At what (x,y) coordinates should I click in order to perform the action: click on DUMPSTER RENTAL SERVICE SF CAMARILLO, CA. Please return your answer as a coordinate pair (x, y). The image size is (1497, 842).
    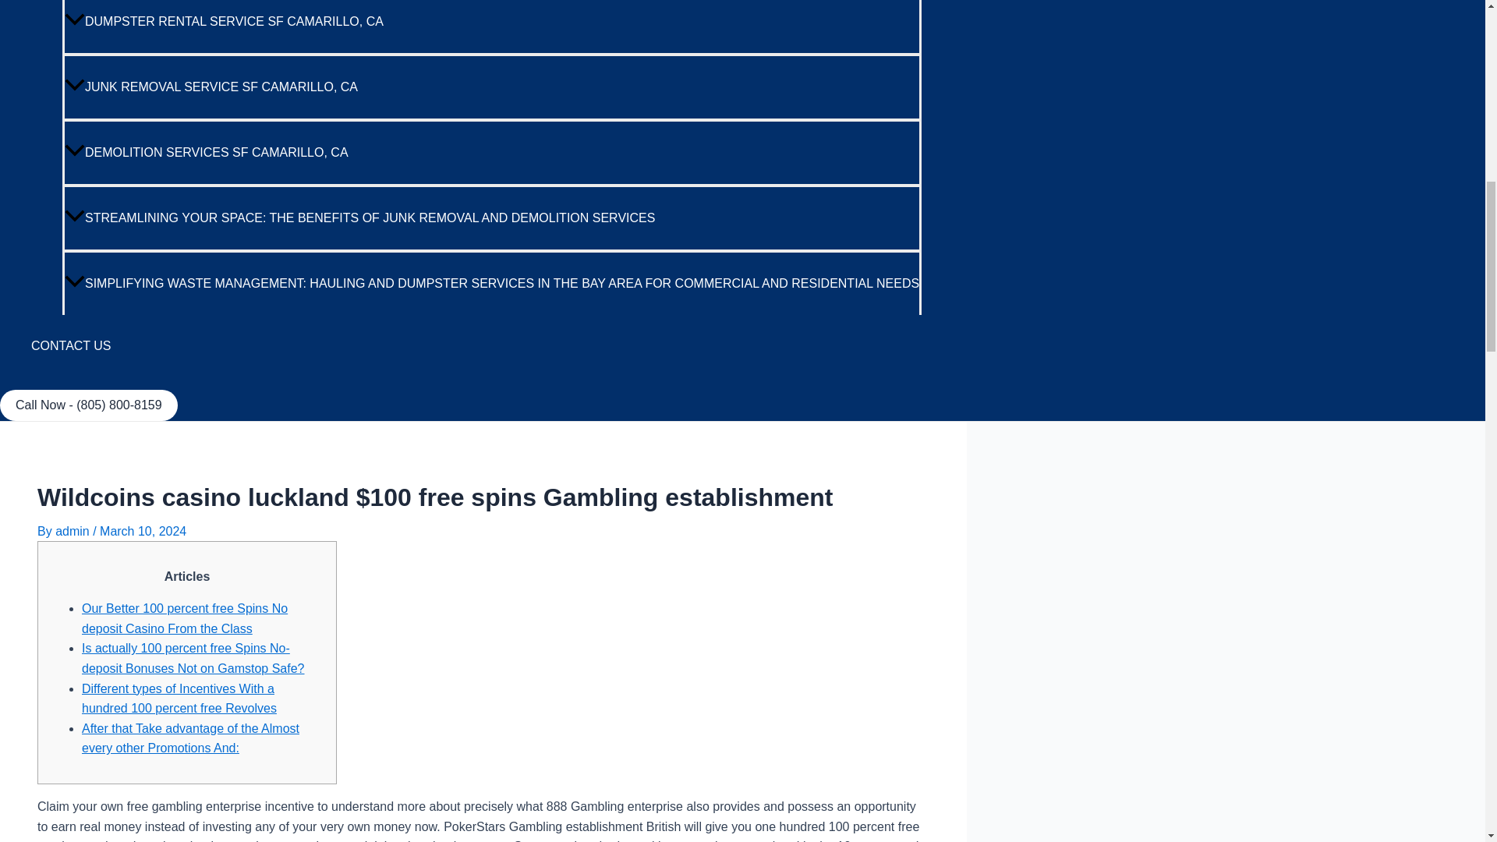
    Looking at the image, I should click on (492, 27).